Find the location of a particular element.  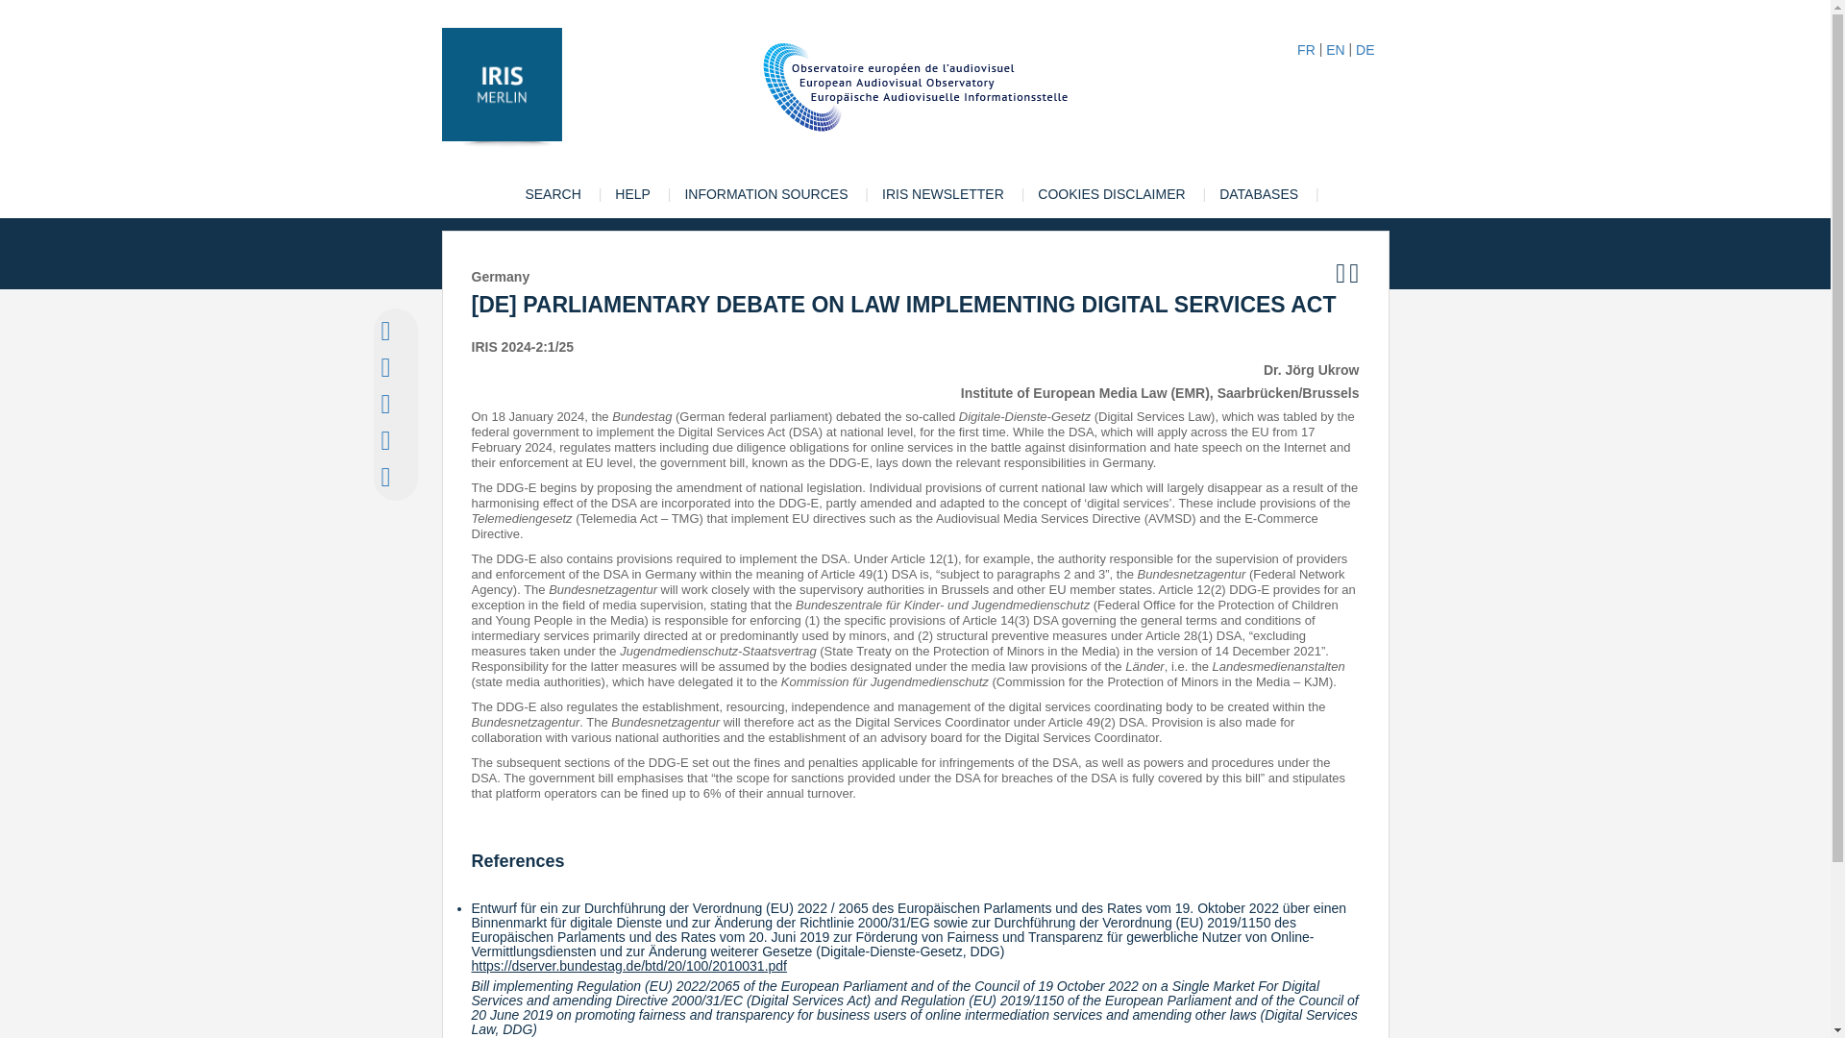

DATABASES is located at coordinates (1259, 194).